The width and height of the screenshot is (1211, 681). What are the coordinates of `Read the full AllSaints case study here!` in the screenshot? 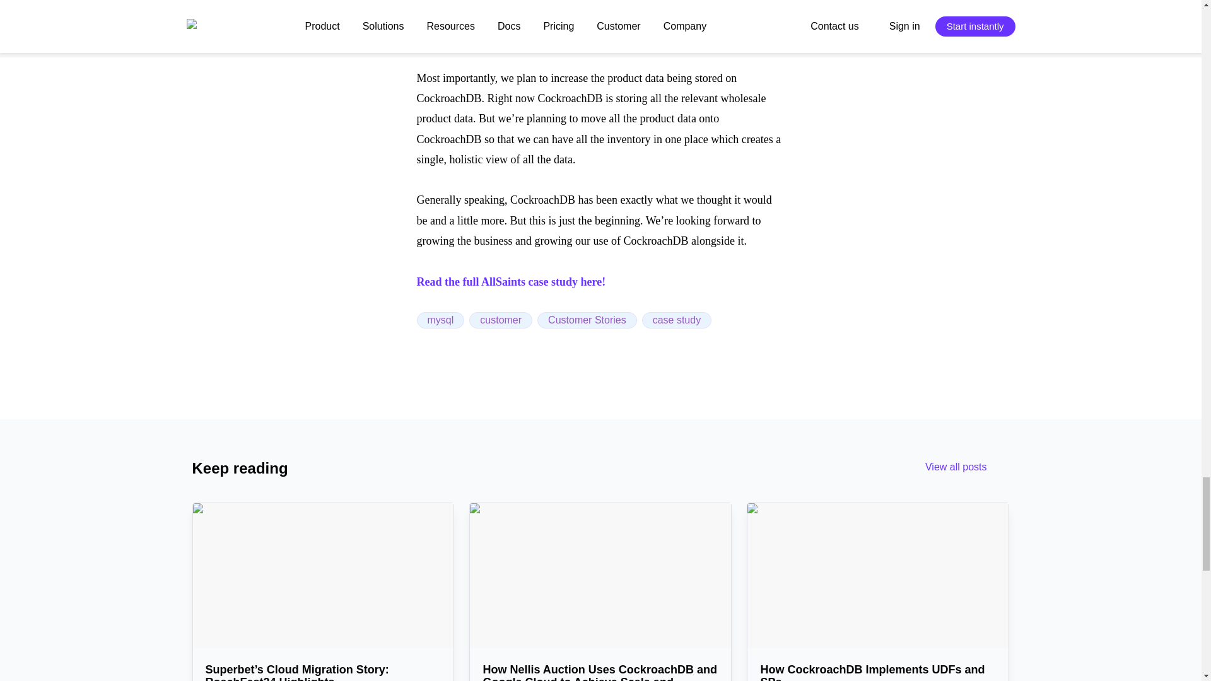 It's located at (511, 281).